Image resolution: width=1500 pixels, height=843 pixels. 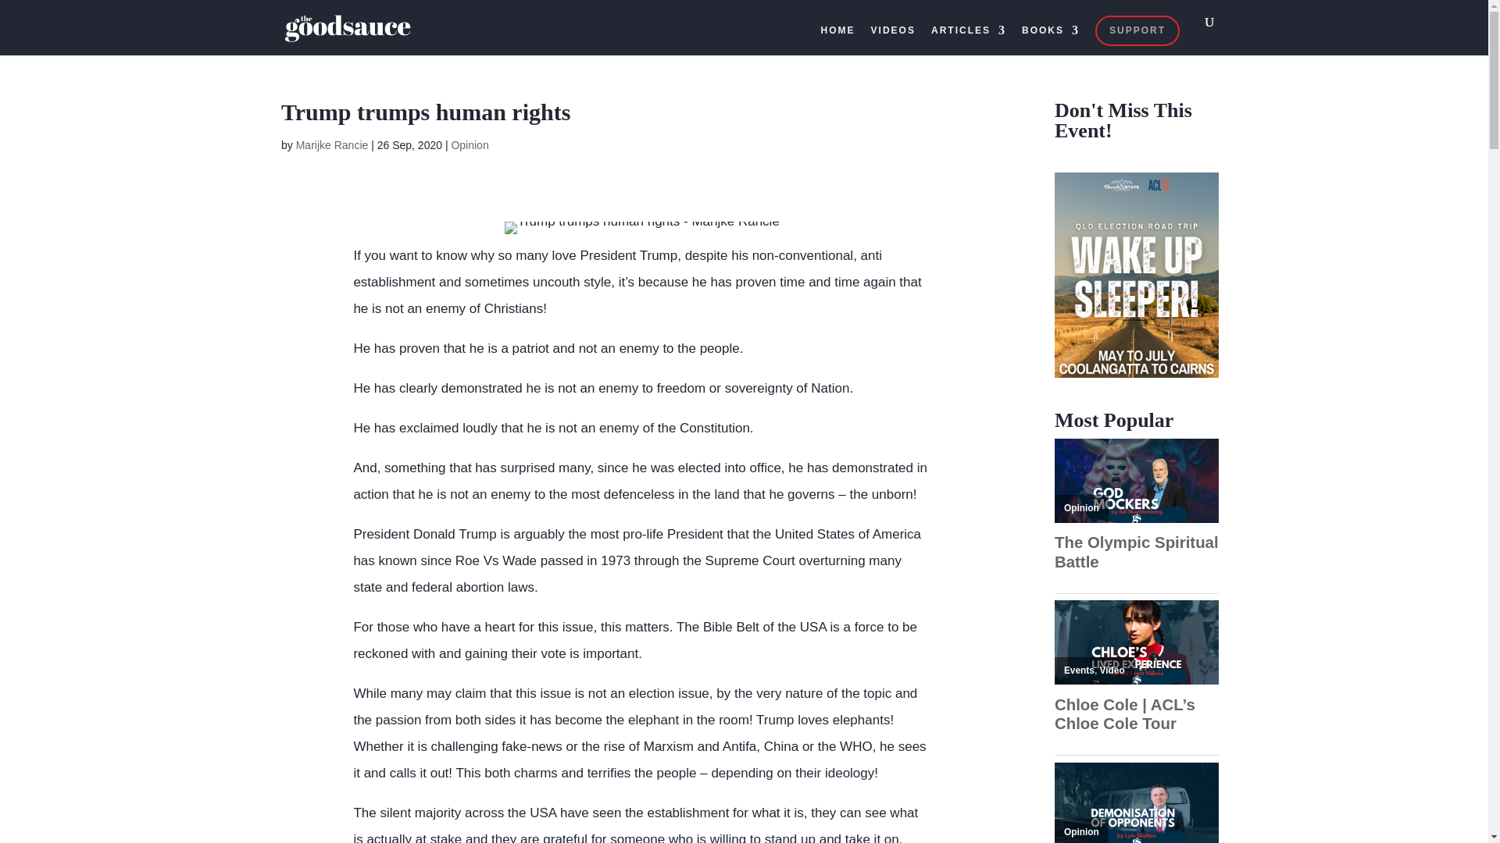 What do you see at coordinates (837, 41) in the screenshot?
I see `HOME` at bounding box center [837, 41].